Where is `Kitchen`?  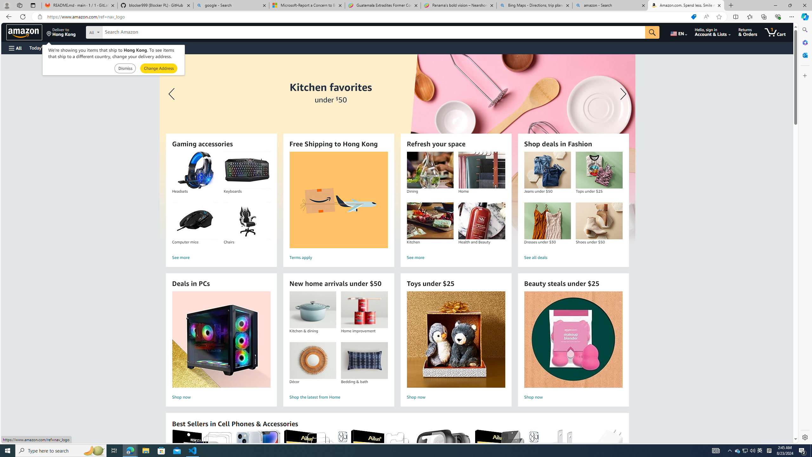
Kitchen is located at coordinates (430, 221).